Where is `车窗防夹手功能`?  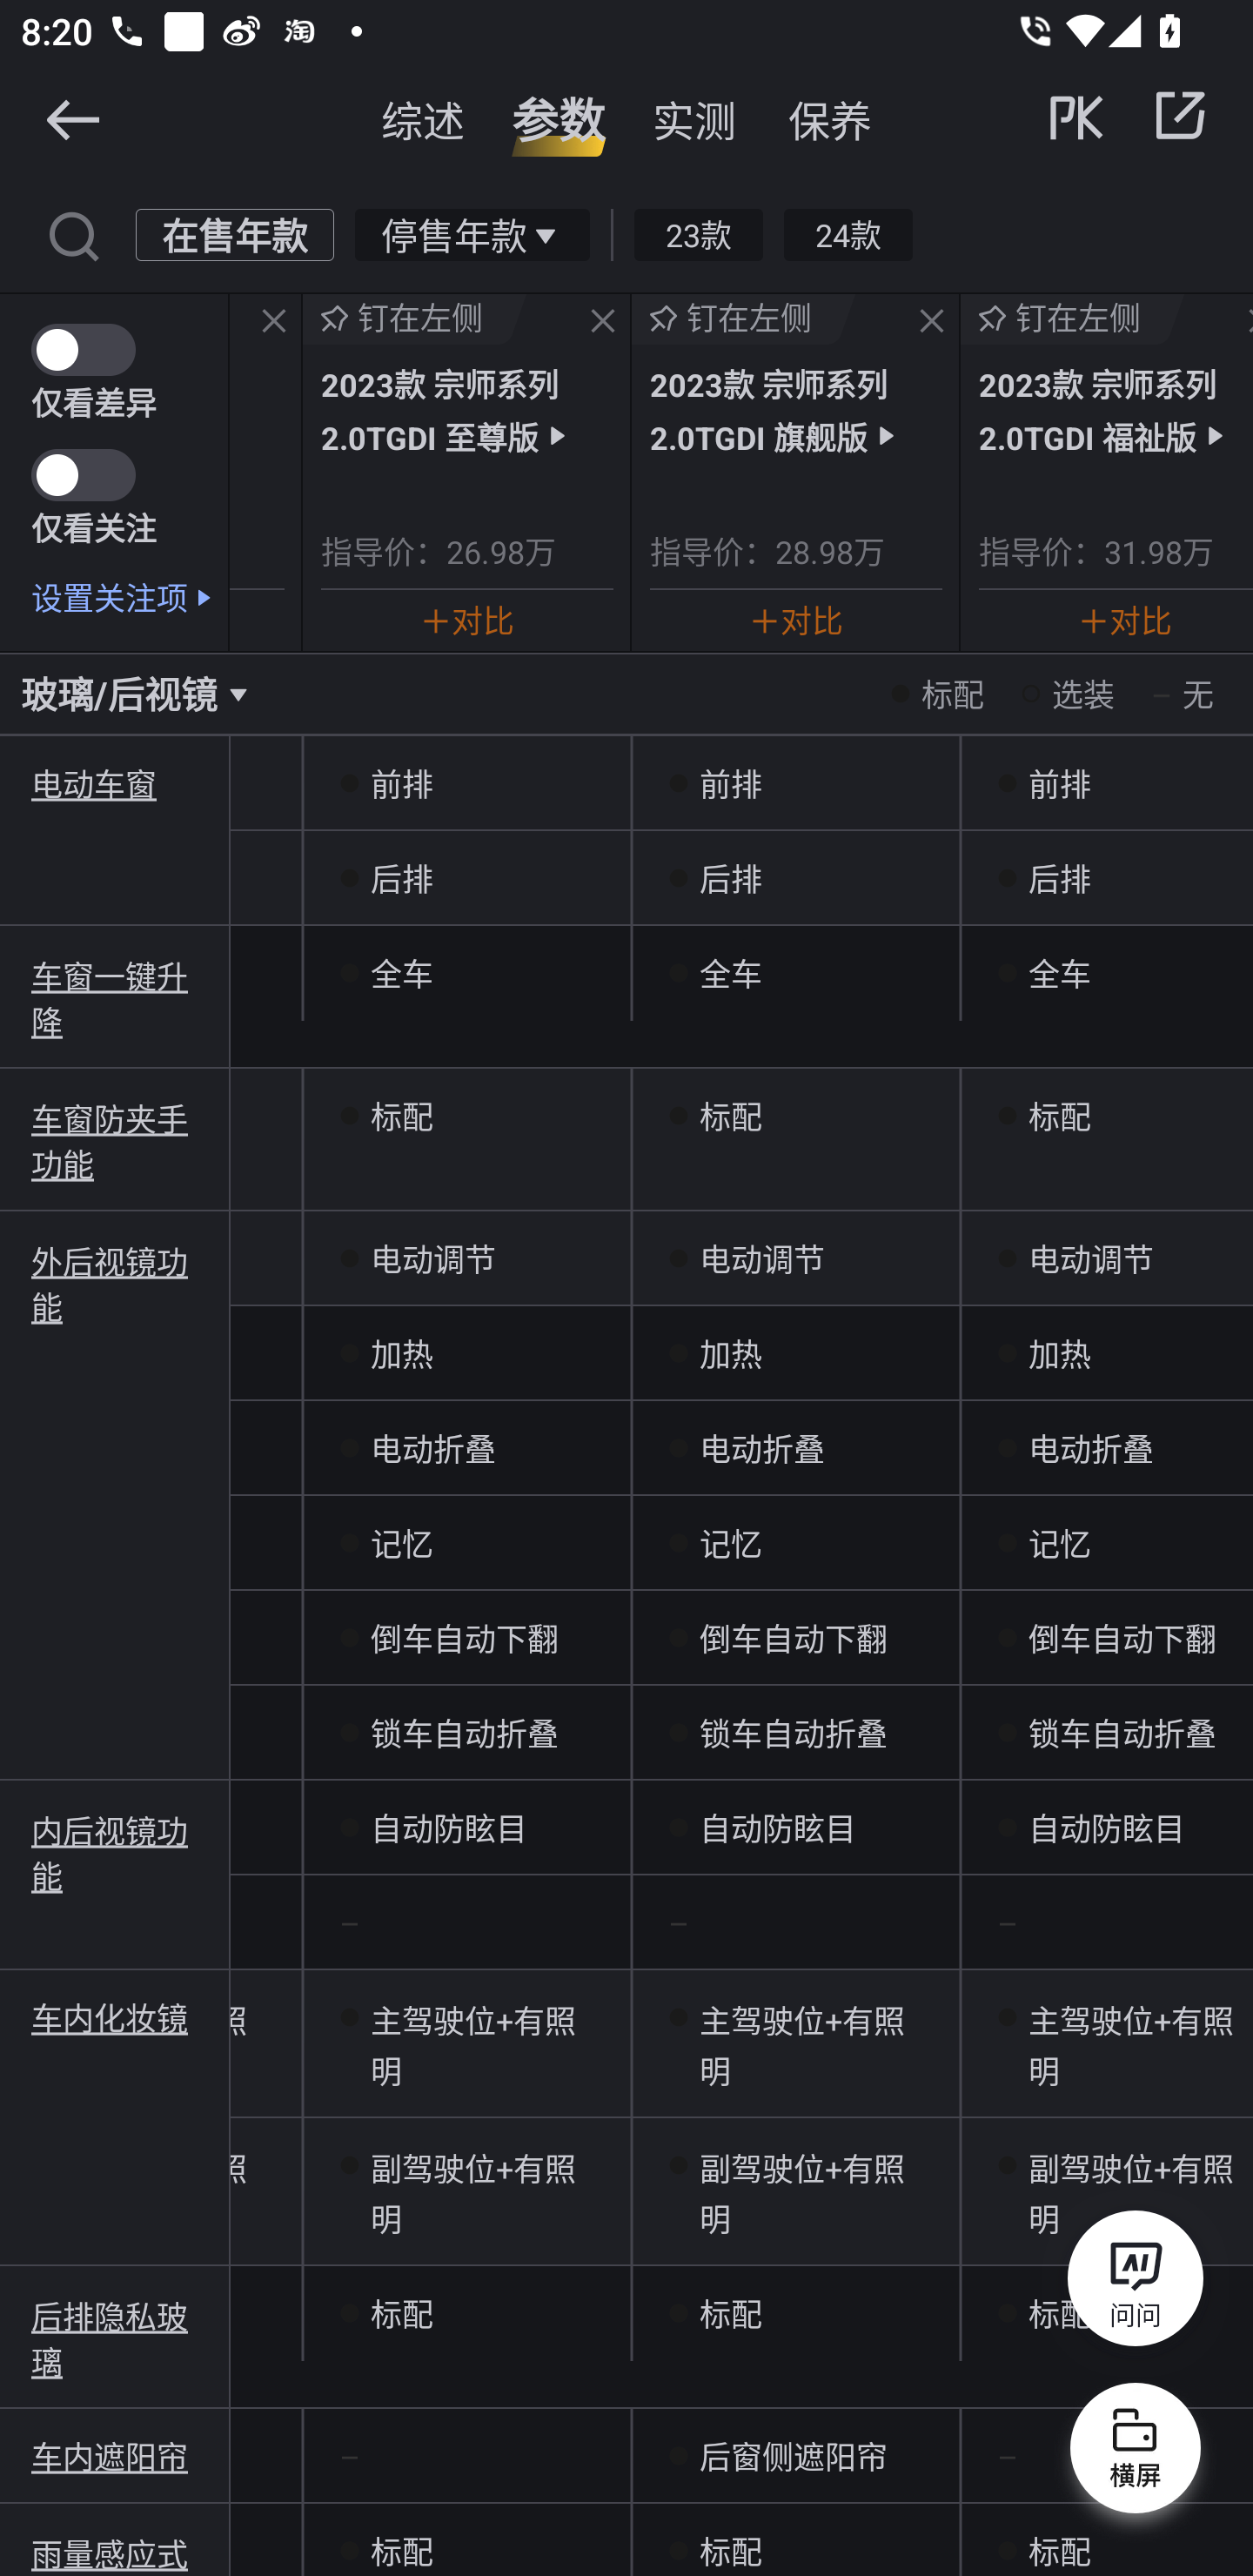
车窗防夹手功能 is located at coordinates (115, 1140).